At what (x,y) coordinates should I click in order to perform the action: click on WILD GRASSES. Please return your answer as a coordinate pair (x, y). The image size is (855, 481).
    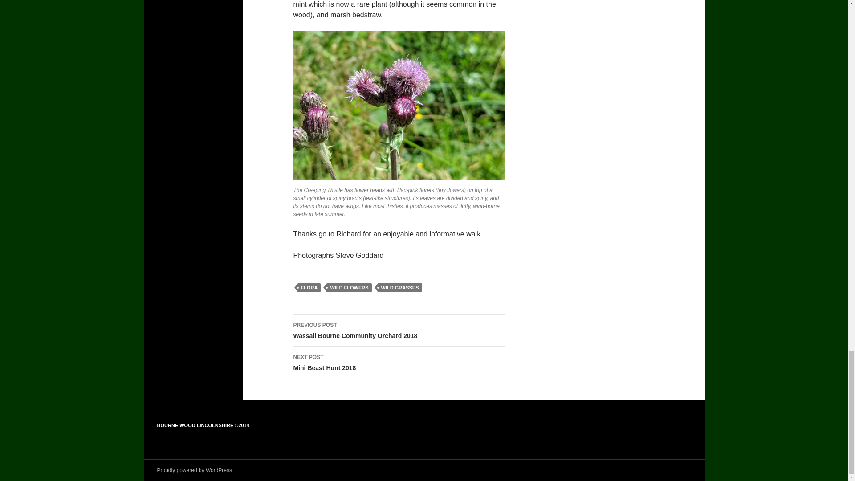
    Looking at the image, I should click on (400, 288).